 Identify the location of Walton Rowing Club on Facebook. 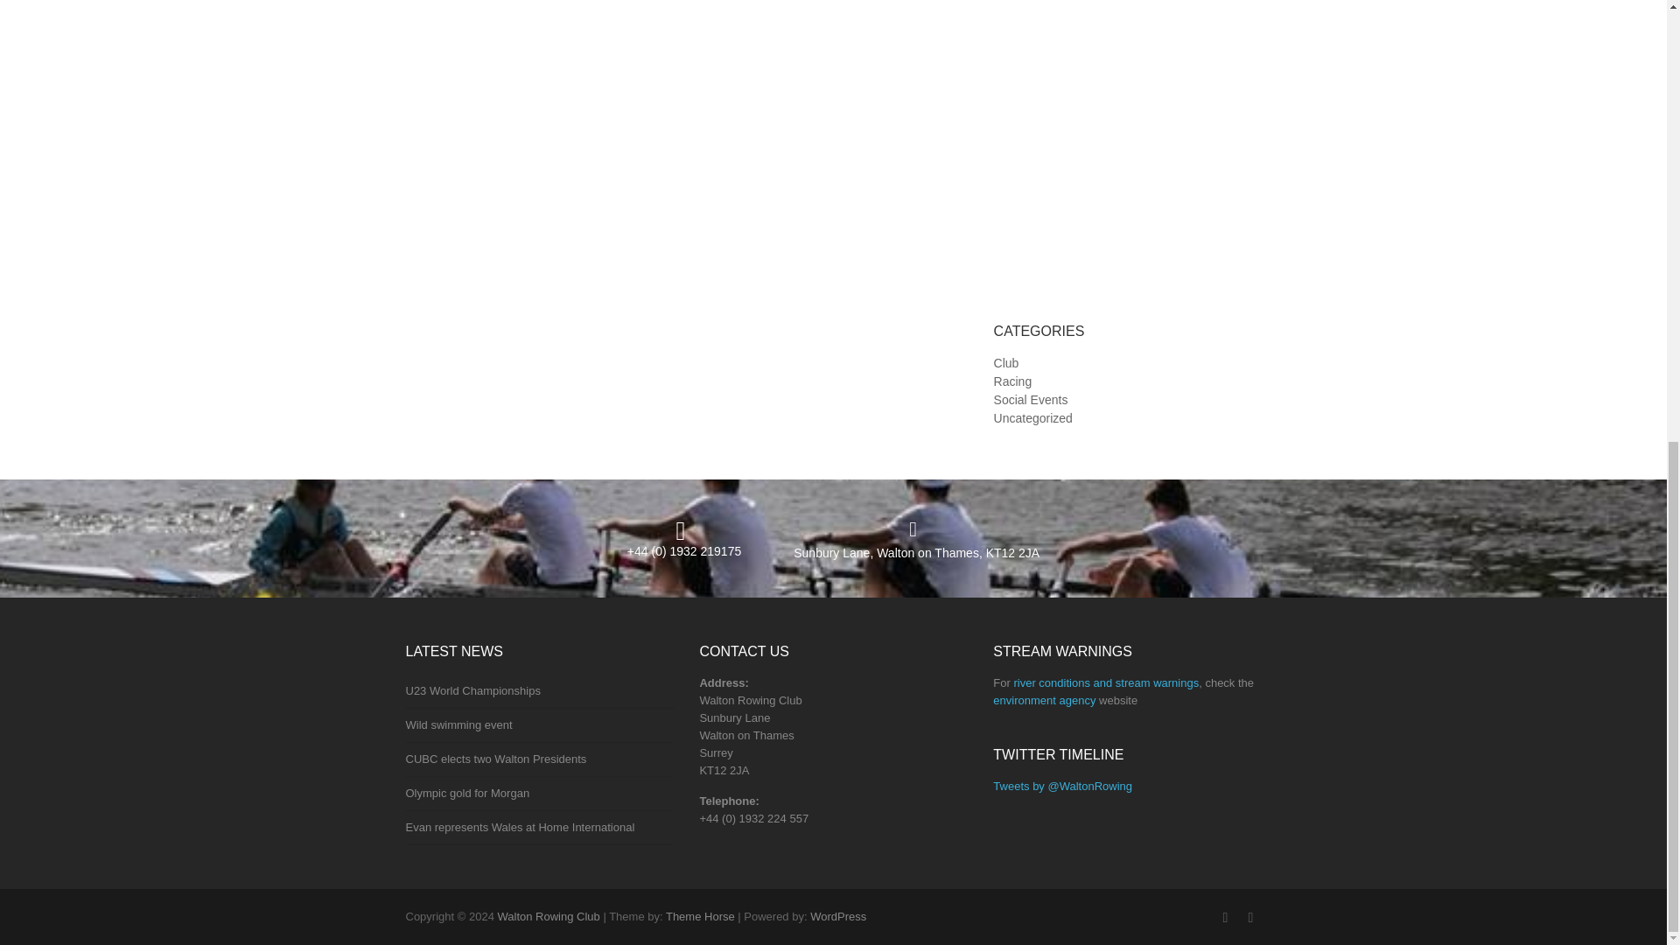
(1225, 916).